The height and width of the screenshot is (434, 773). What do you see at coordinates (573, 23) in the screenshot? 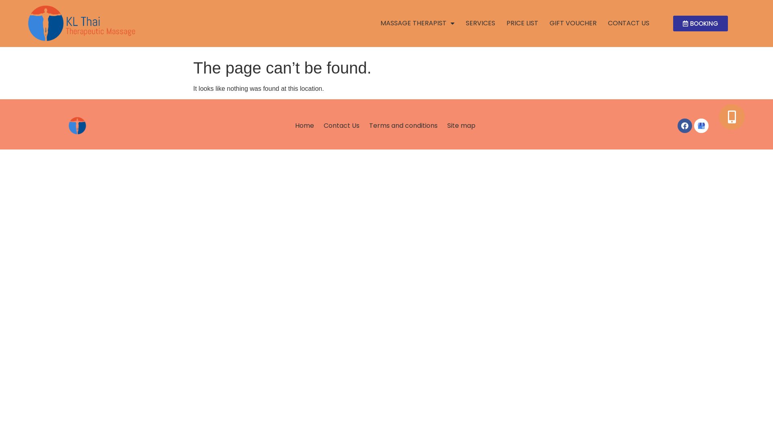
I see `GIFT VOUCHER` at bounding box center [573, 23].